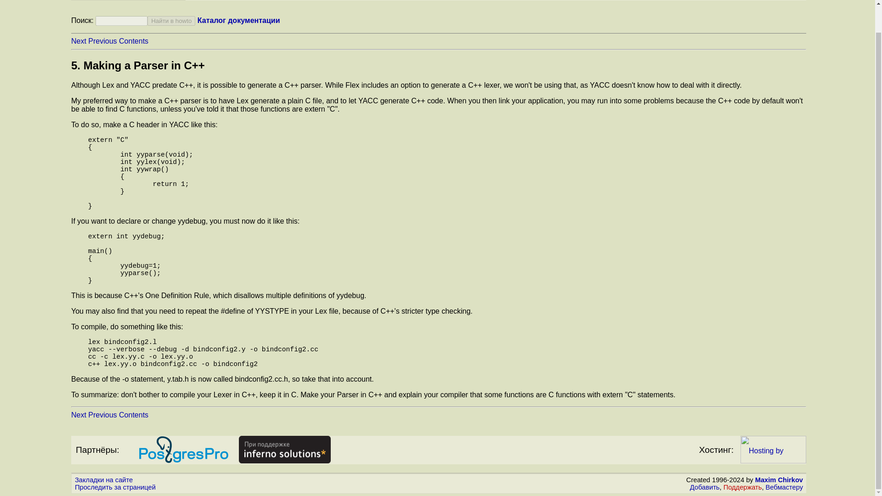 The width and height of the screenshot is (882, 496). What do you see at coordinates (133, 41) in the screenshot?
I see `Contents` at bounding box center [133, 41].